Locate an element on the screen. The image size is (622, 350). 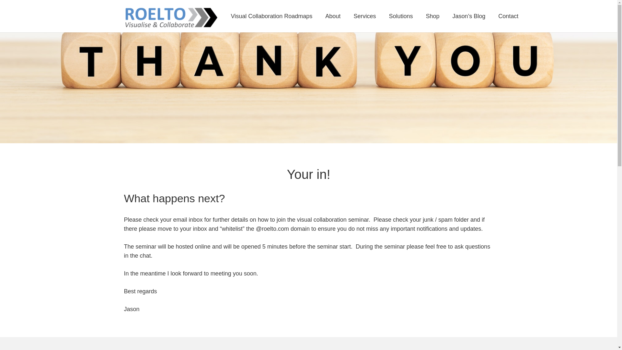
Visual Collaboration Roadmaps is located at coordinates (271, 16).